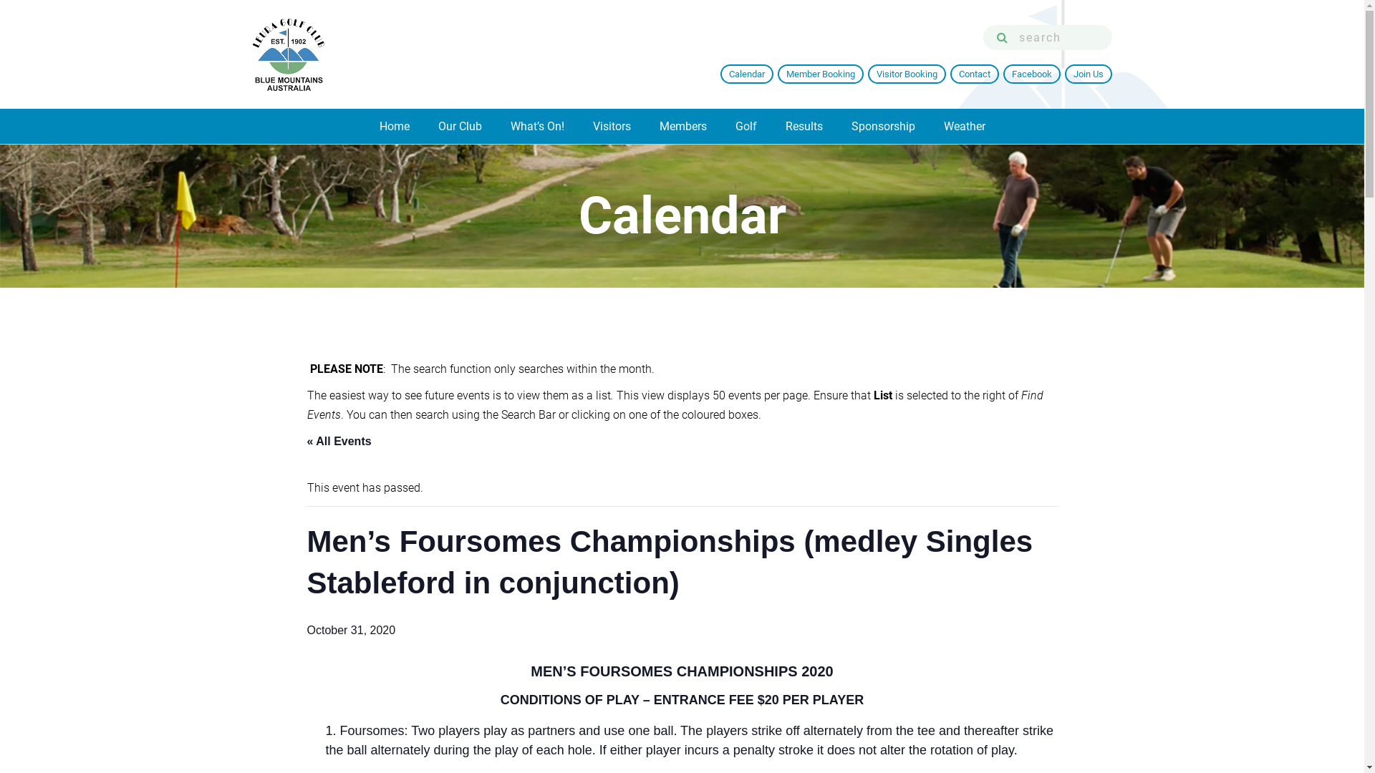 The image size is (1375, 773). What do you see at coordinates (1088, 74) in the screenshot?
I see `Join Us` at bounding box center [1088, 74].